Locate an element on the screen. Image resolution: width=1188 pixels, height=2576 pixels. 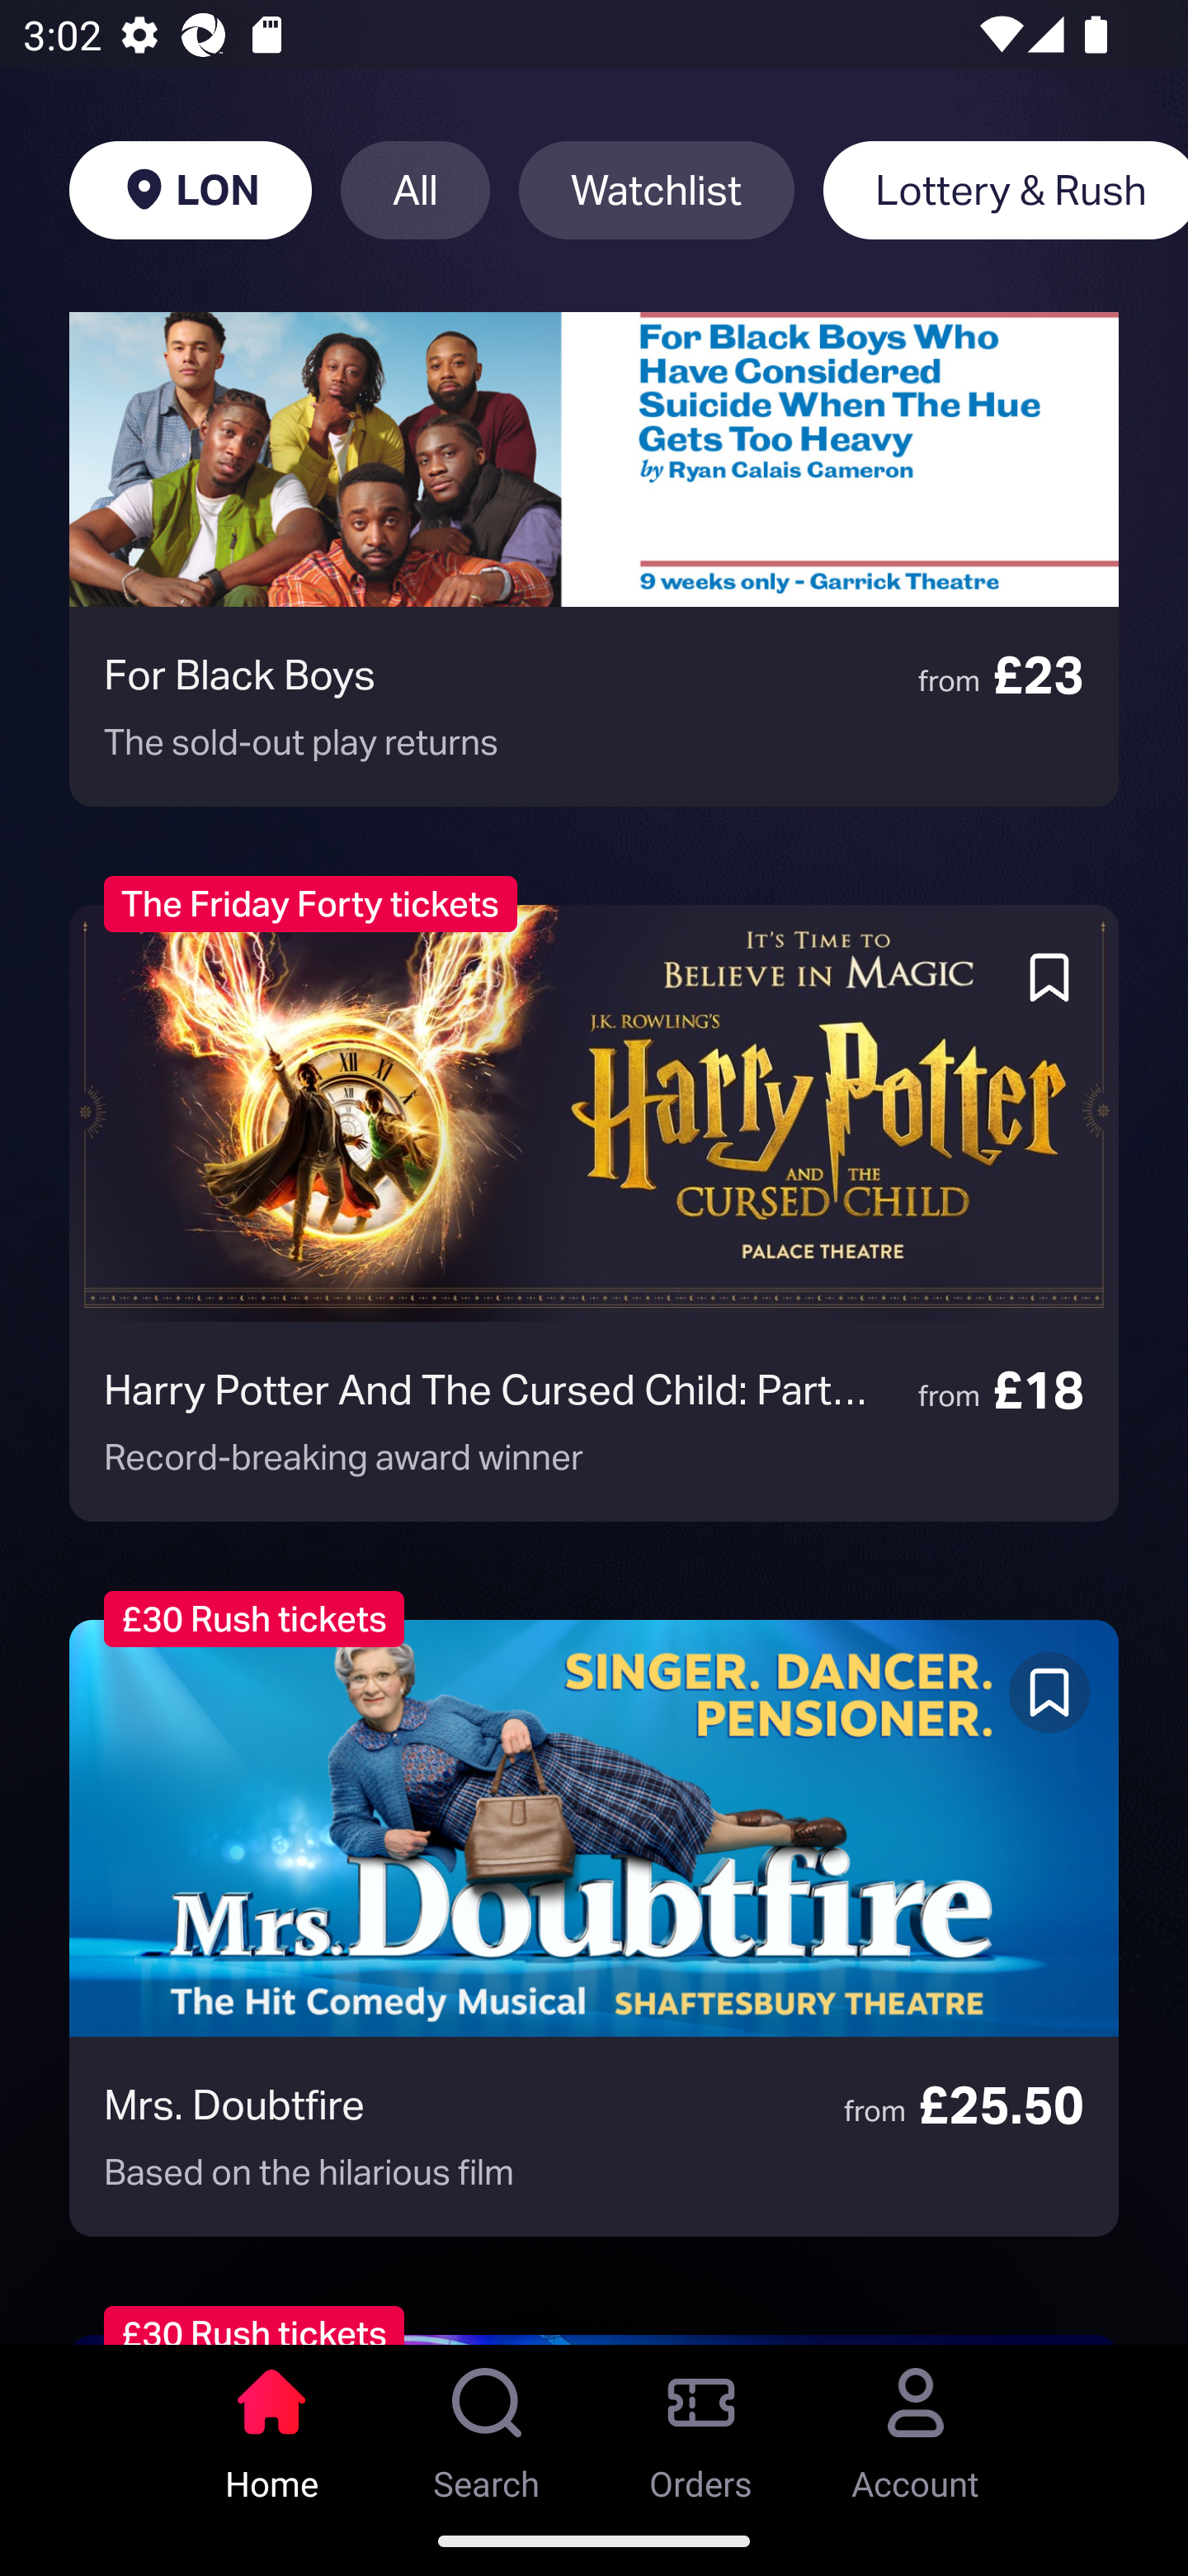
Search is located at coordinates (487, 2425).